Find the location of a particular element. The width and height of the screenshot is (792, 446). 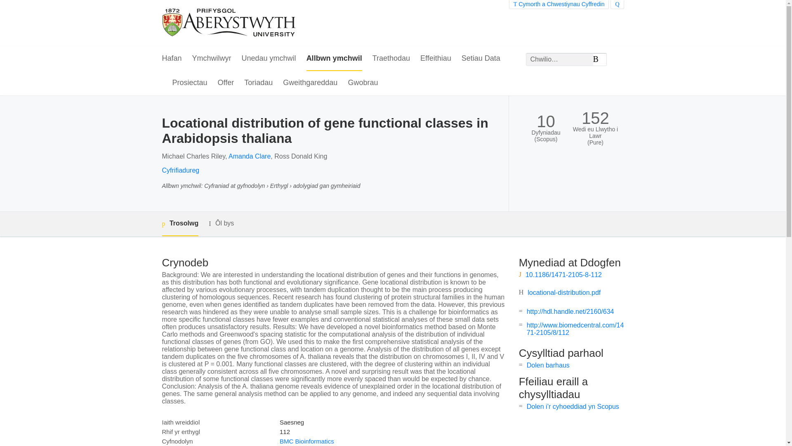

Cymorth a Chwestiynau Cyffredin is located at coordinates (559, 4).